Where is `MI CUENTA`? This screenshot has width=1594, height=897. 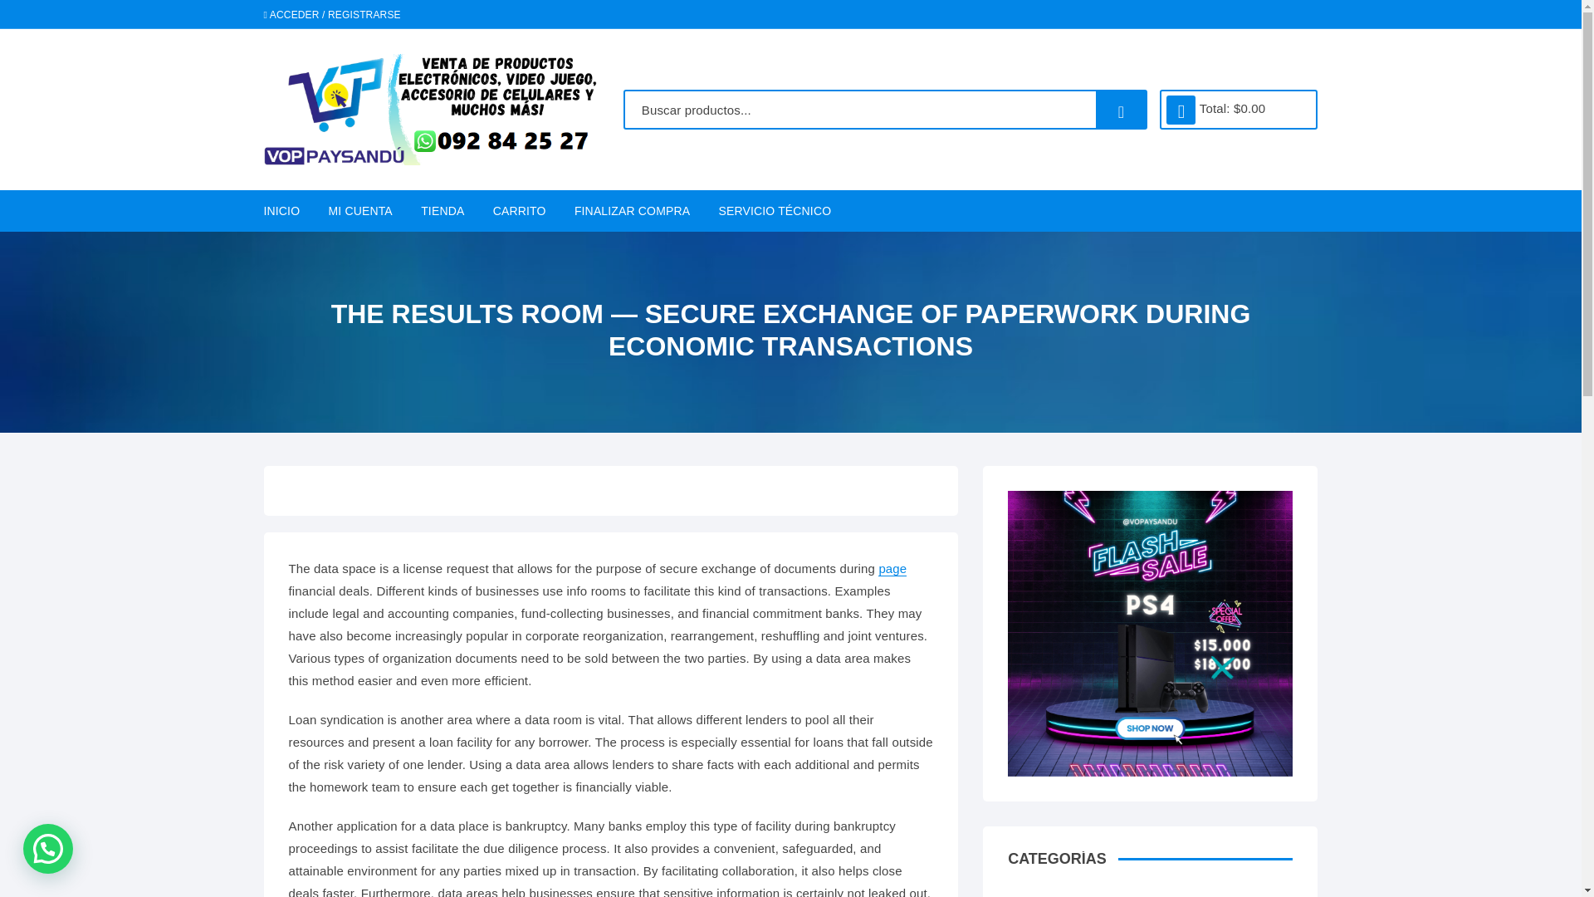 MI CUENTA is located at coordinates (360, 210).